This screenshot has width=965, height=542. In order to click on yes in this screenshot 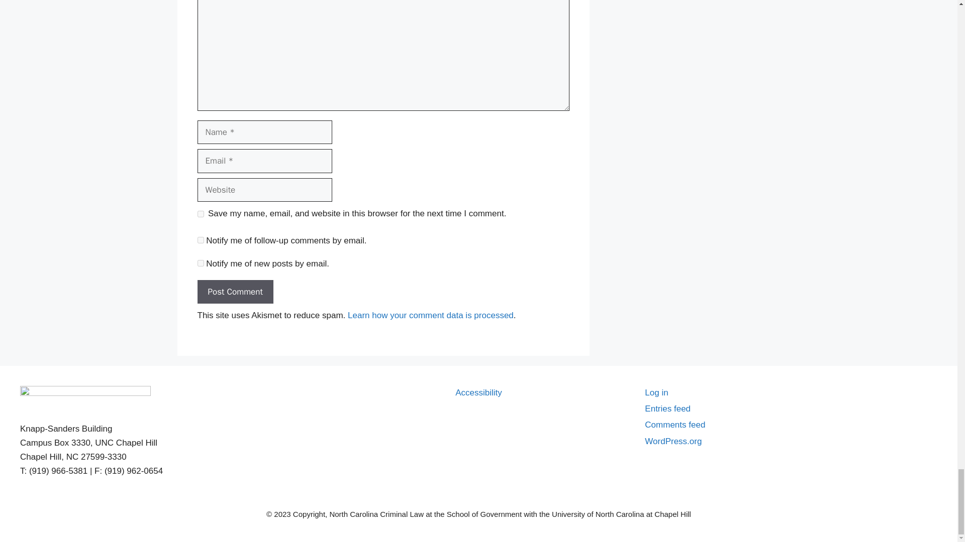, I will do `click(200, 214)`.